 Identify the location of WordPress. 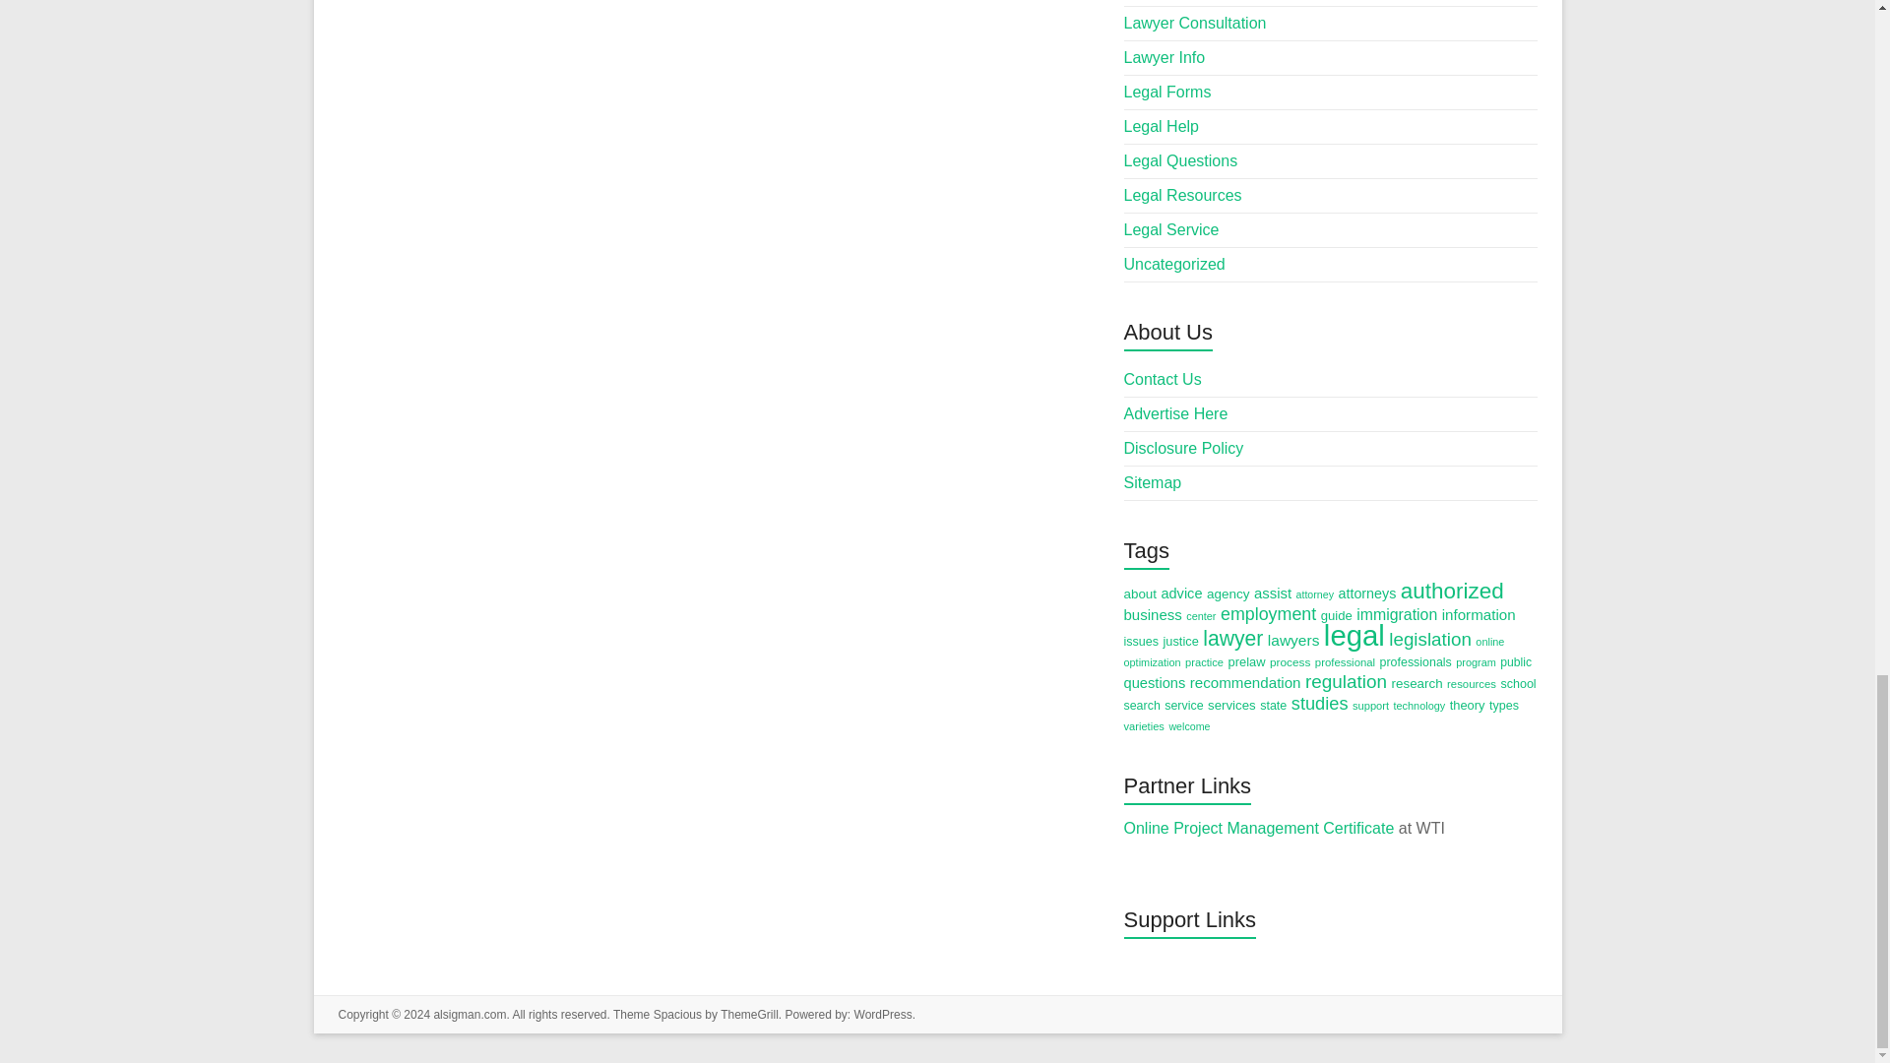
(883, 1014).